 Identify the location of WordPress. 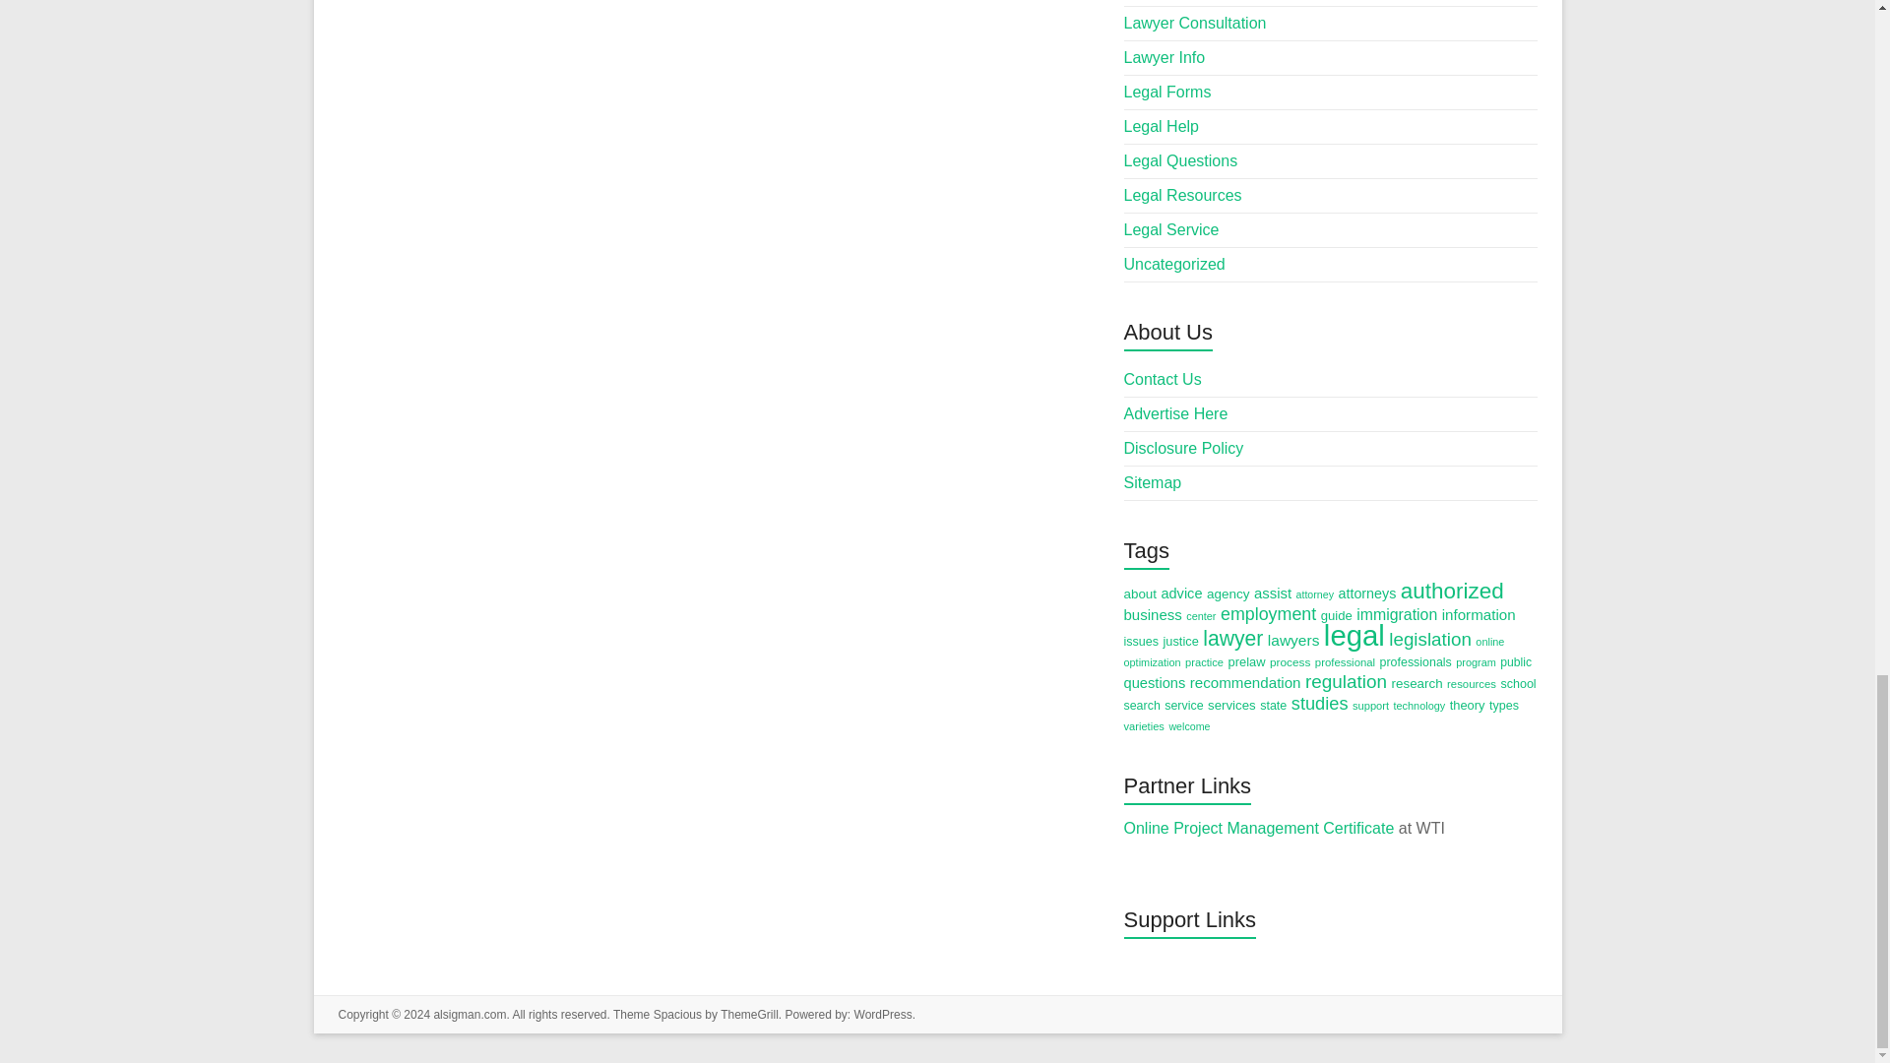
(883, 1014).